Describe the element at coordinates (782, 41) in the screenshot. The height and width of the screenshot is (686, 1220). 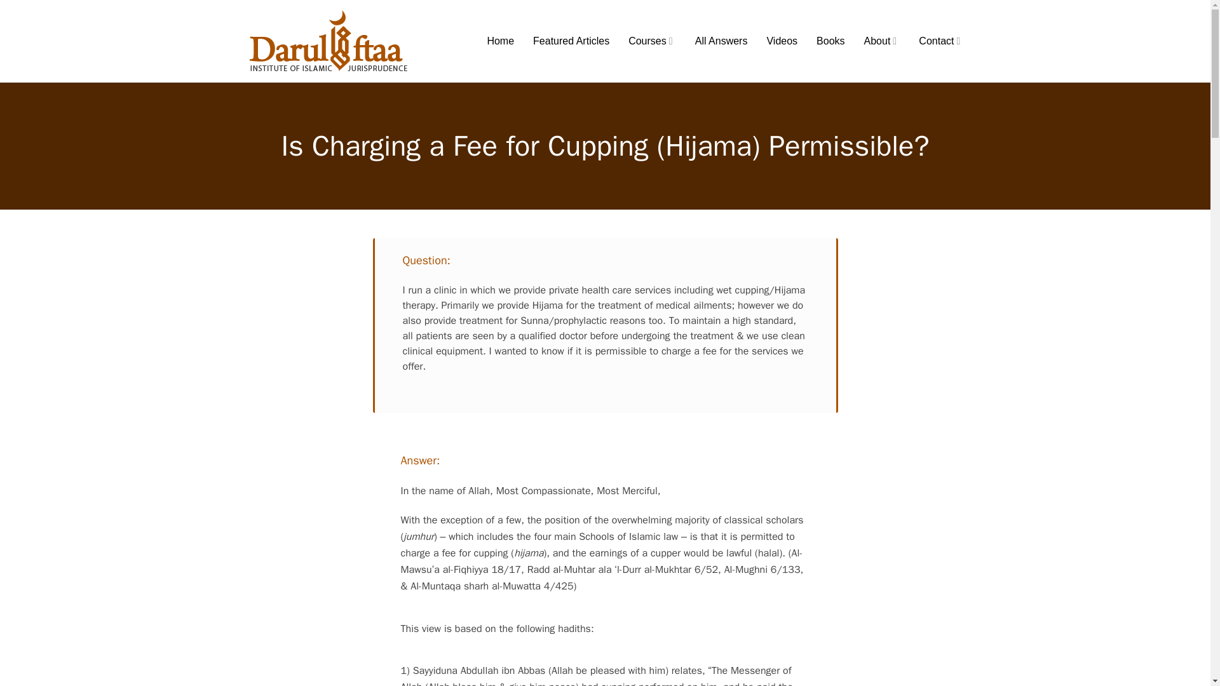
I see `Videos` at that location.